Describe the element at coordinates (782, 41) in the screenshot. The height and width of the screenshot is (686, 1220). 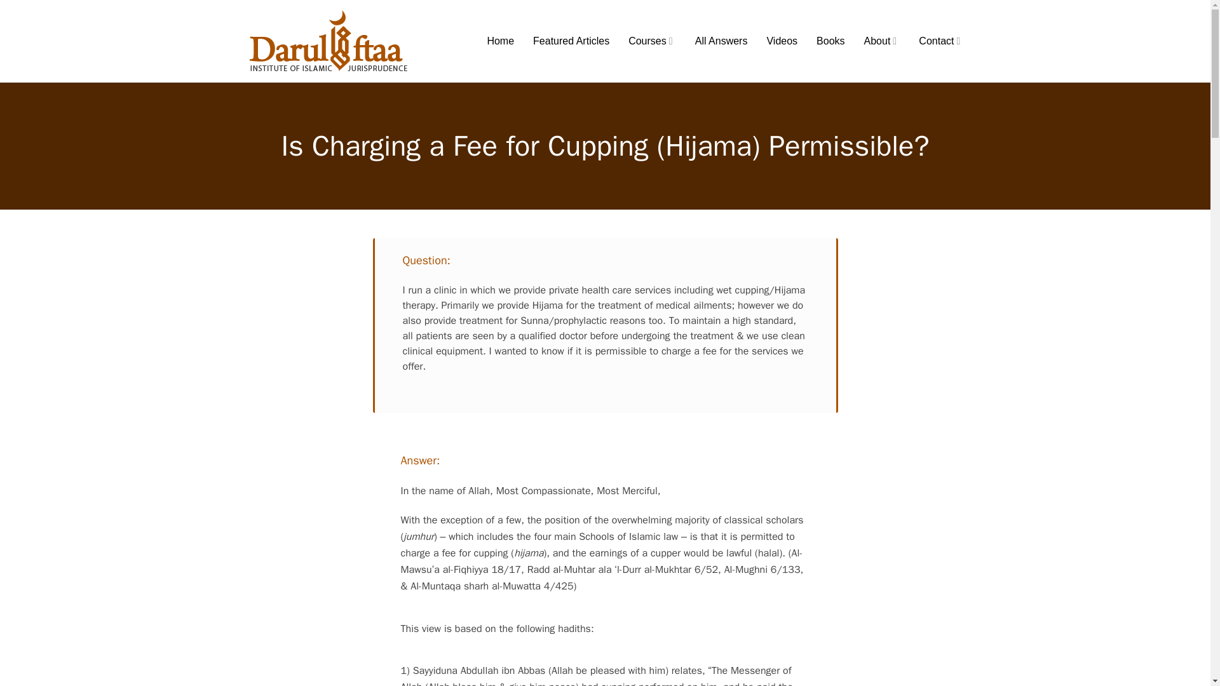
I see `Videos` at that location.